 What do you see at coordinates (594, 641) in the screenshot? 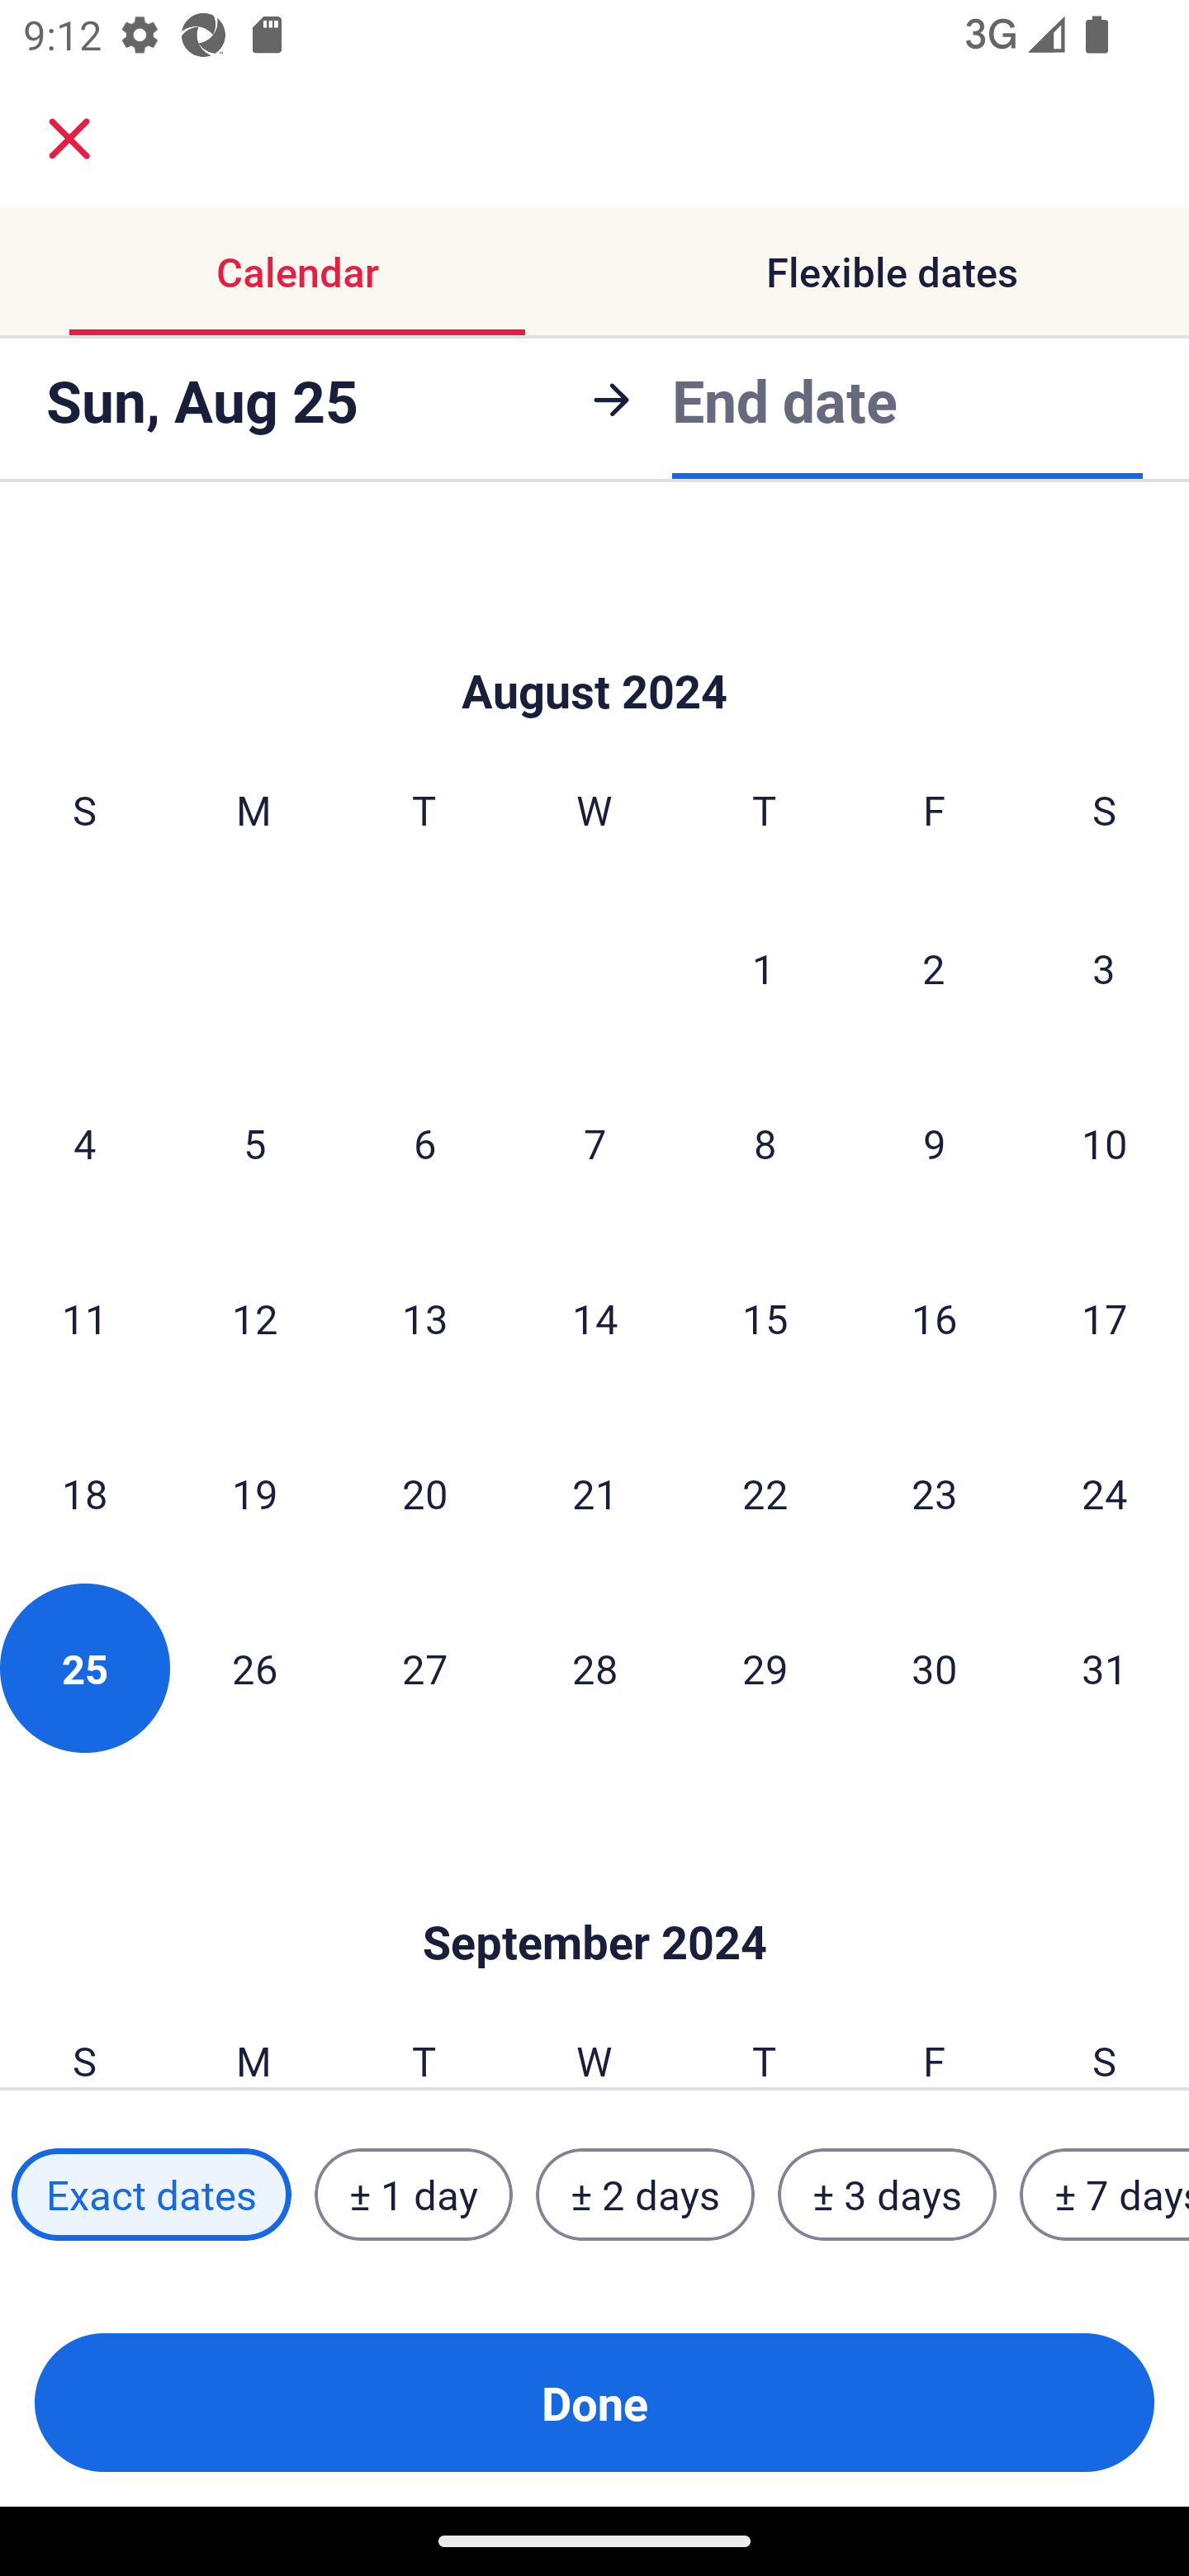
I see `Skip to Done` at bounding box center [594, 641].